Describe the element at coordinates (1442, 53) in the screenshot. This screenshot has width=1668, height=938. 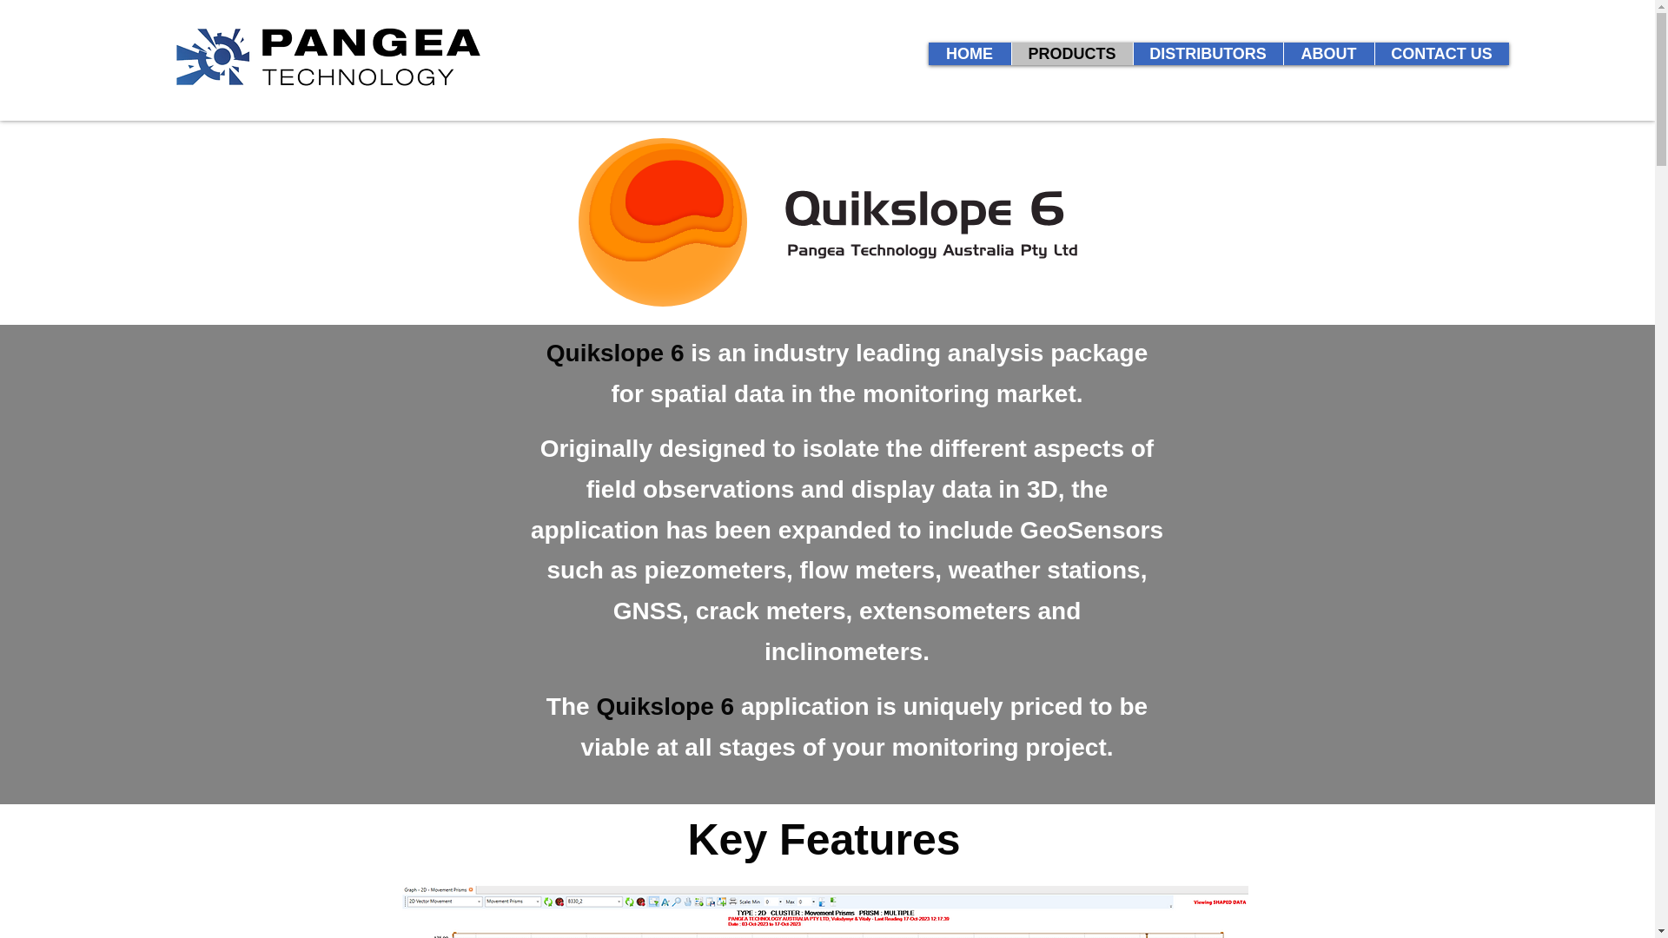
I see `CONTACT US` at that location.